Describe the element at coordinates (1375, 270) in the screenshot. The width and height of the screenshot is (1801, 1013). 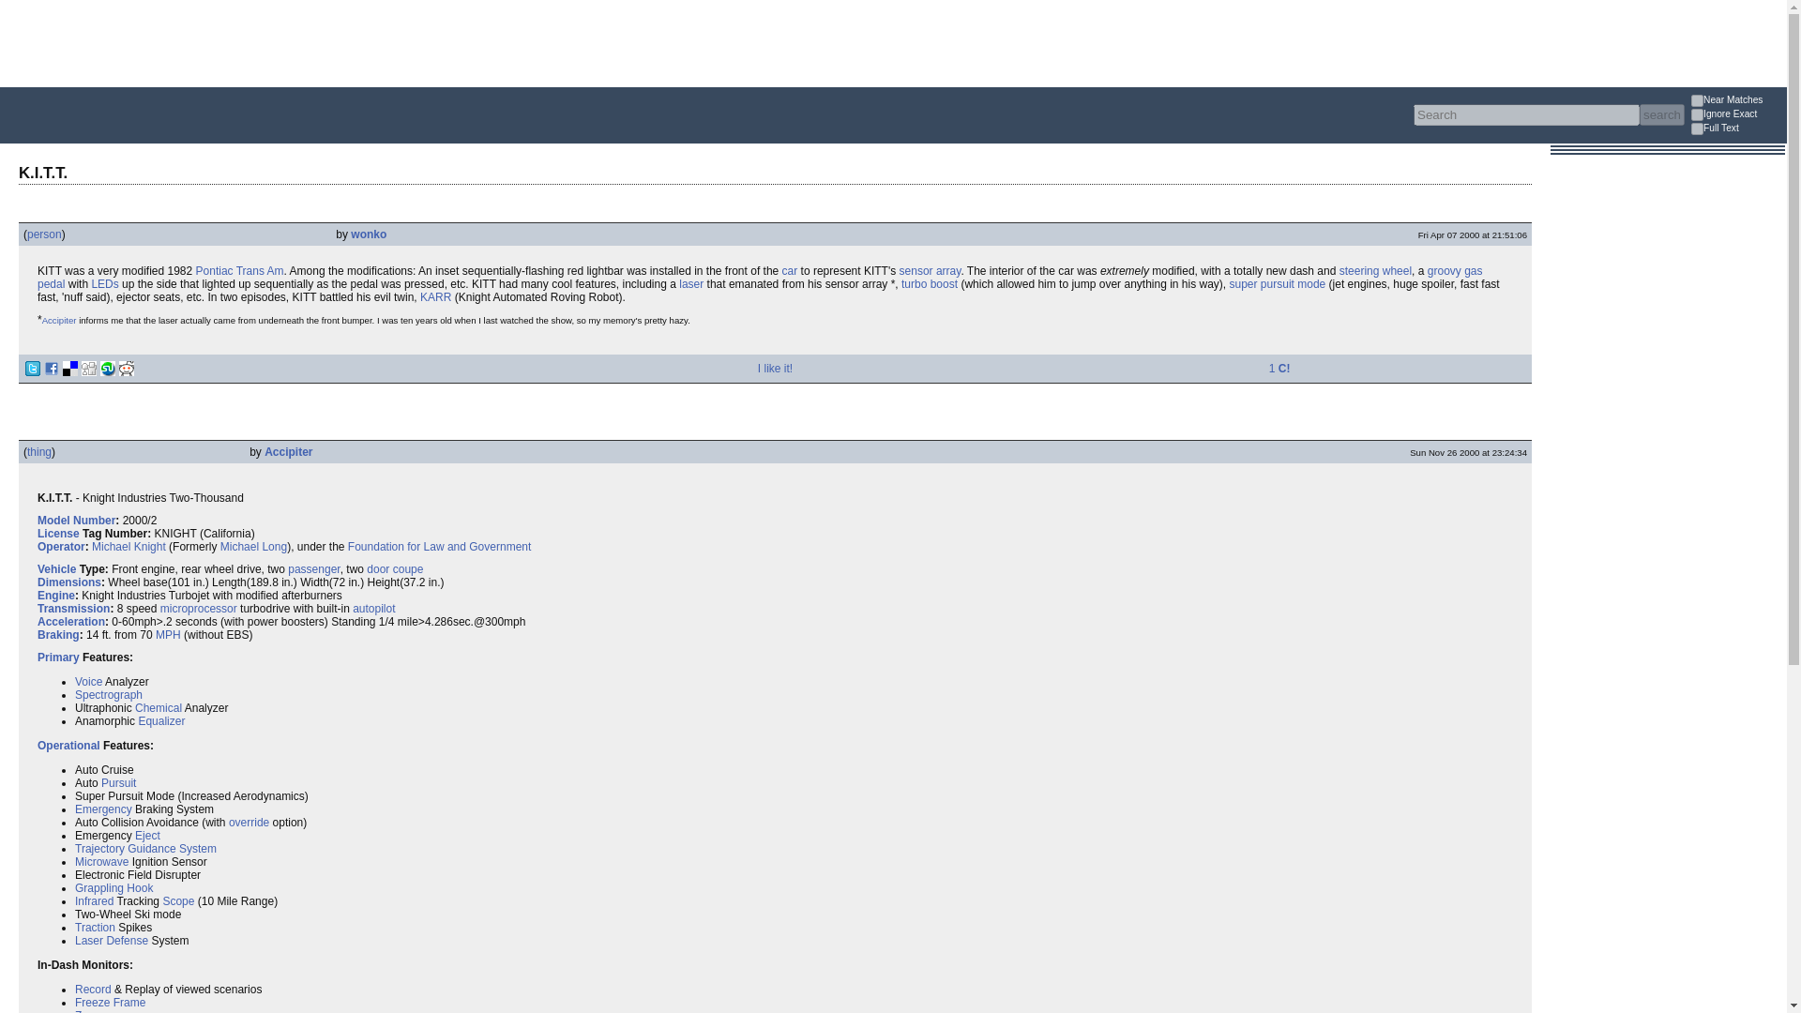
I see `steering wheel` at that location.